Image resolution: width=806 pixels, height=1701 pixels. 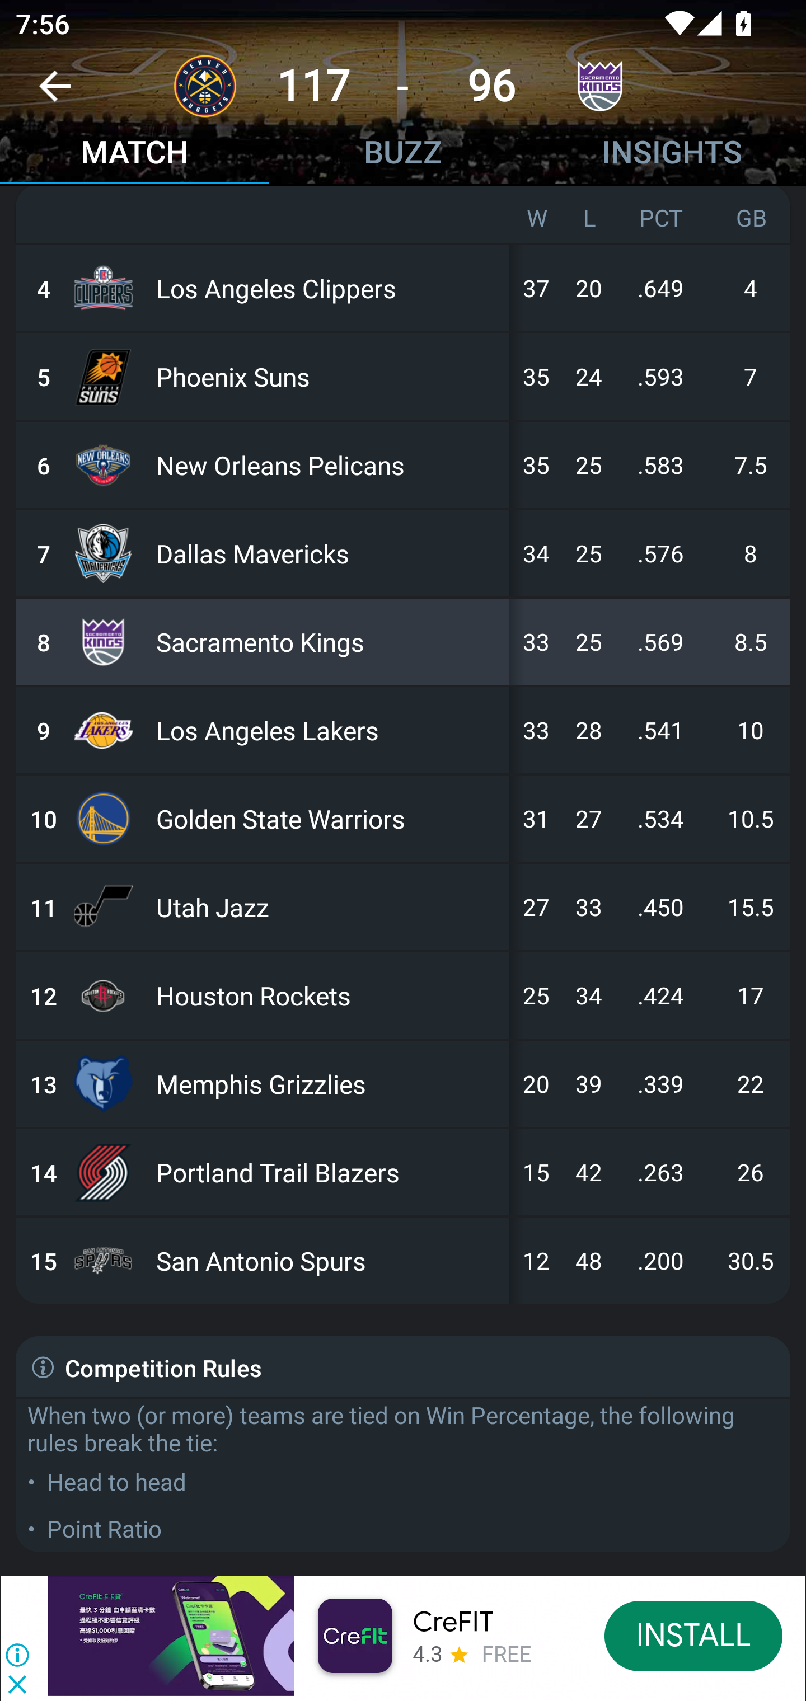 What do you see at coordinates (403, 996) in the screenshot?
I see `12 Houston Rockets 25 34 .424 17` at bounding box center [403, 996].